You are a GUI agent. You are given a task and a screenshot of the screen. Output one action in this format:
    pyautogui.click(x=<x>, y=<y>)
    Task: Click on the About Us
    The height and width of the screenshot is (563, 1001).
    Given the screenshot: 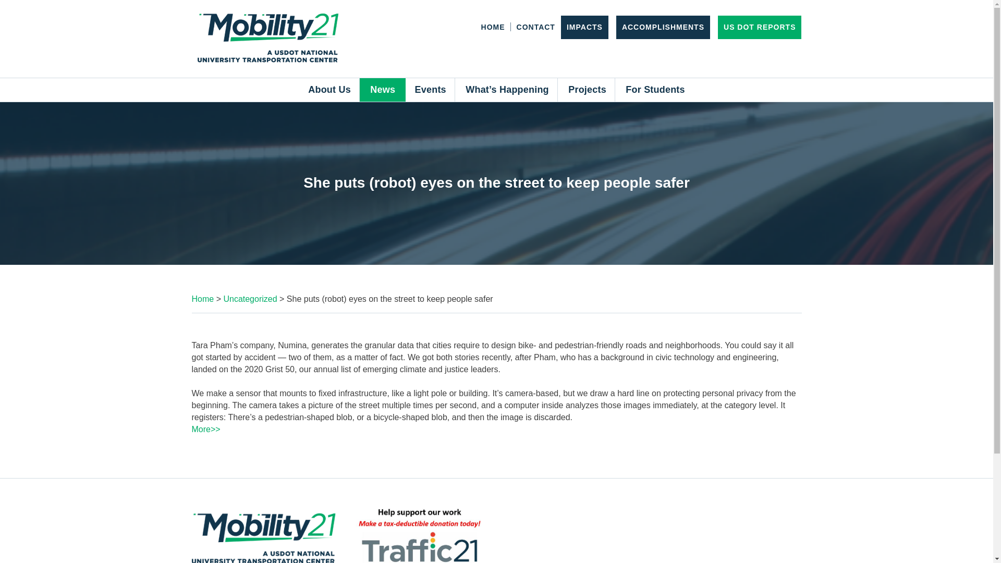 What is the action you would take?
    pyautogui.click(x=329, y=90)
    